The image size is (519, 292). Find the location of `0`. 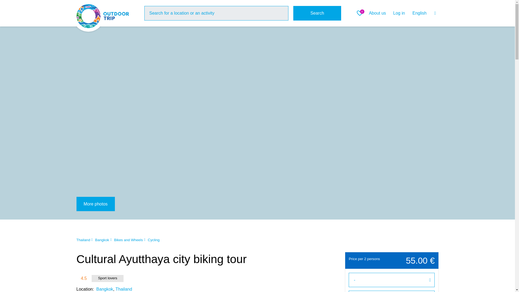

0 is located at coordinates (361, 13).